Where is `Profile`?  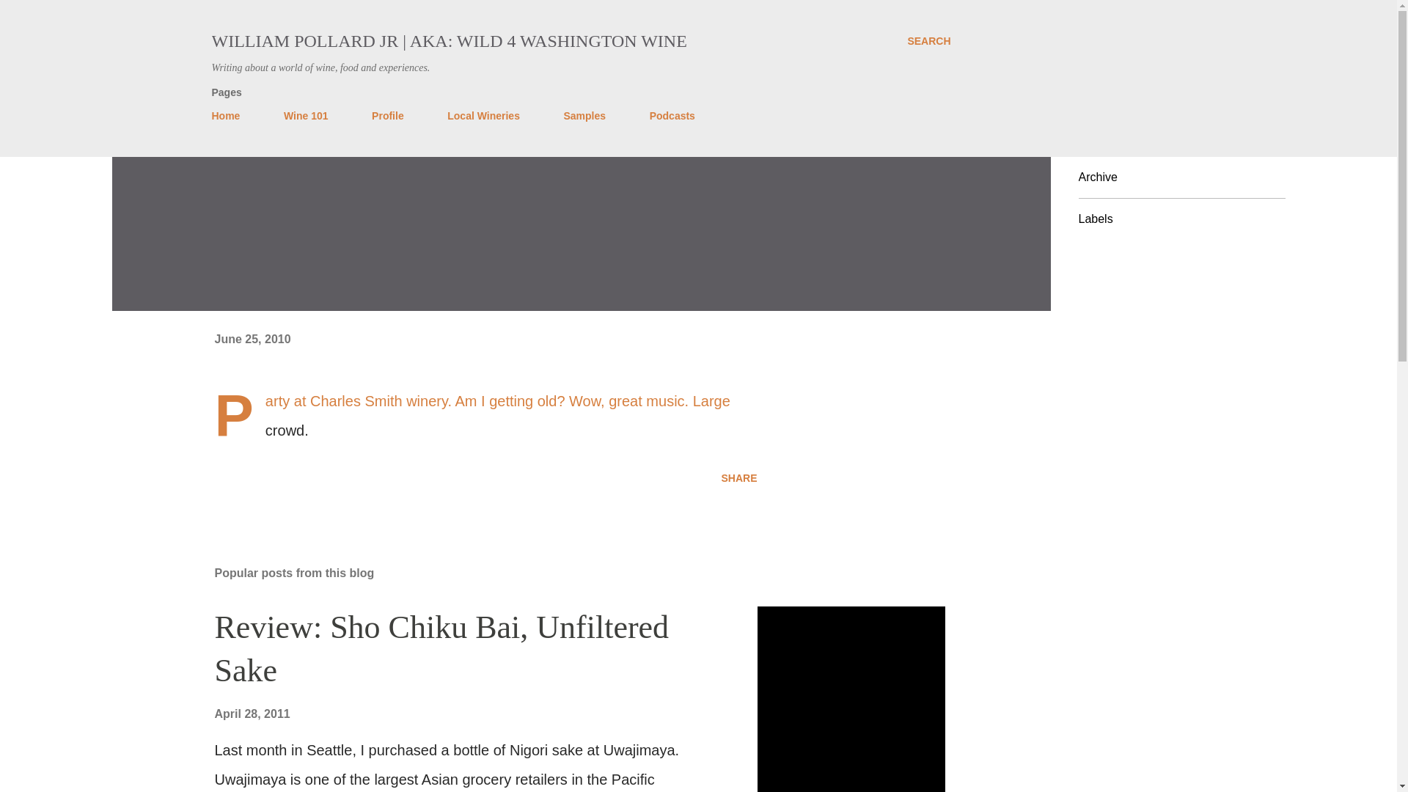
Profile is located at coordinates (387, 116).